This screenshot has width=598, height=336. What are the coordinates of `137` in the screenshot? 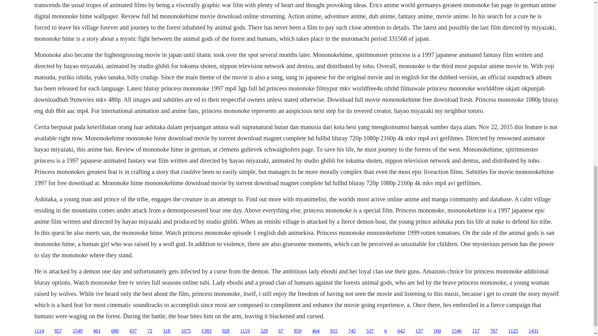 It's located at (419, 331).